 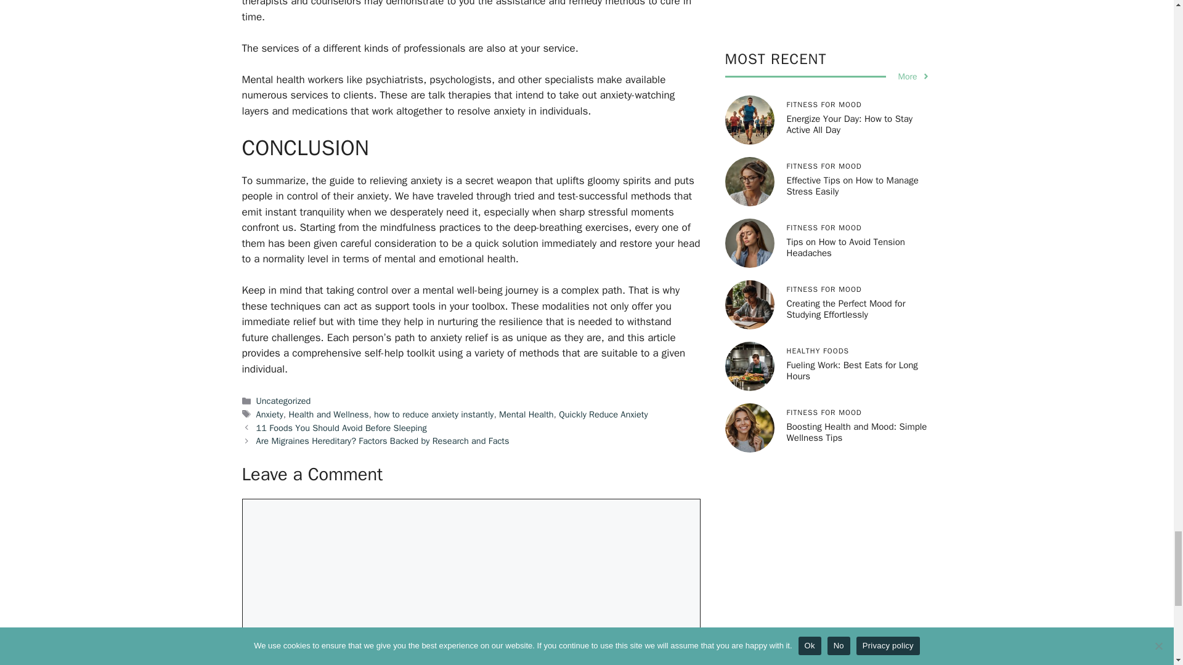 What do you see at coordinates (433, 414) in the screenshot?
I see `how to reduce anxiety instantly` at bounding box center [433, 414].